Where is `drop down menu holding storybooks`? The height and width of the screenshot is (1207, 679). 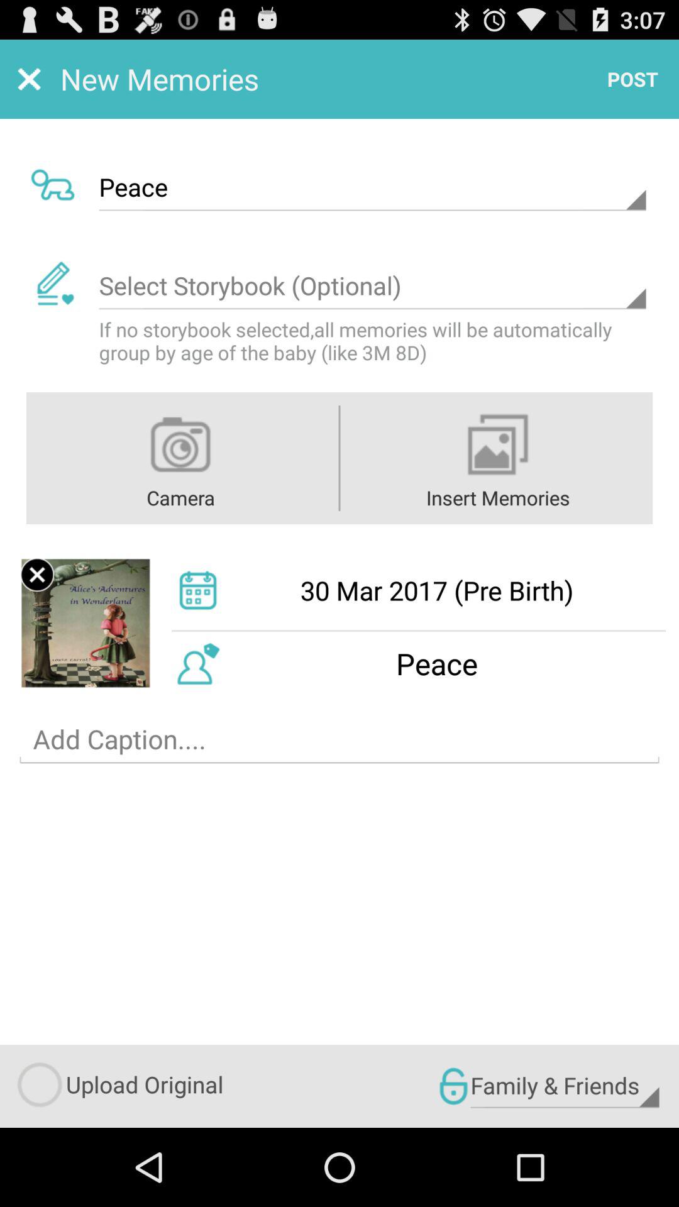
drop down menu holding storybooks is located at coordinates (372, 286).